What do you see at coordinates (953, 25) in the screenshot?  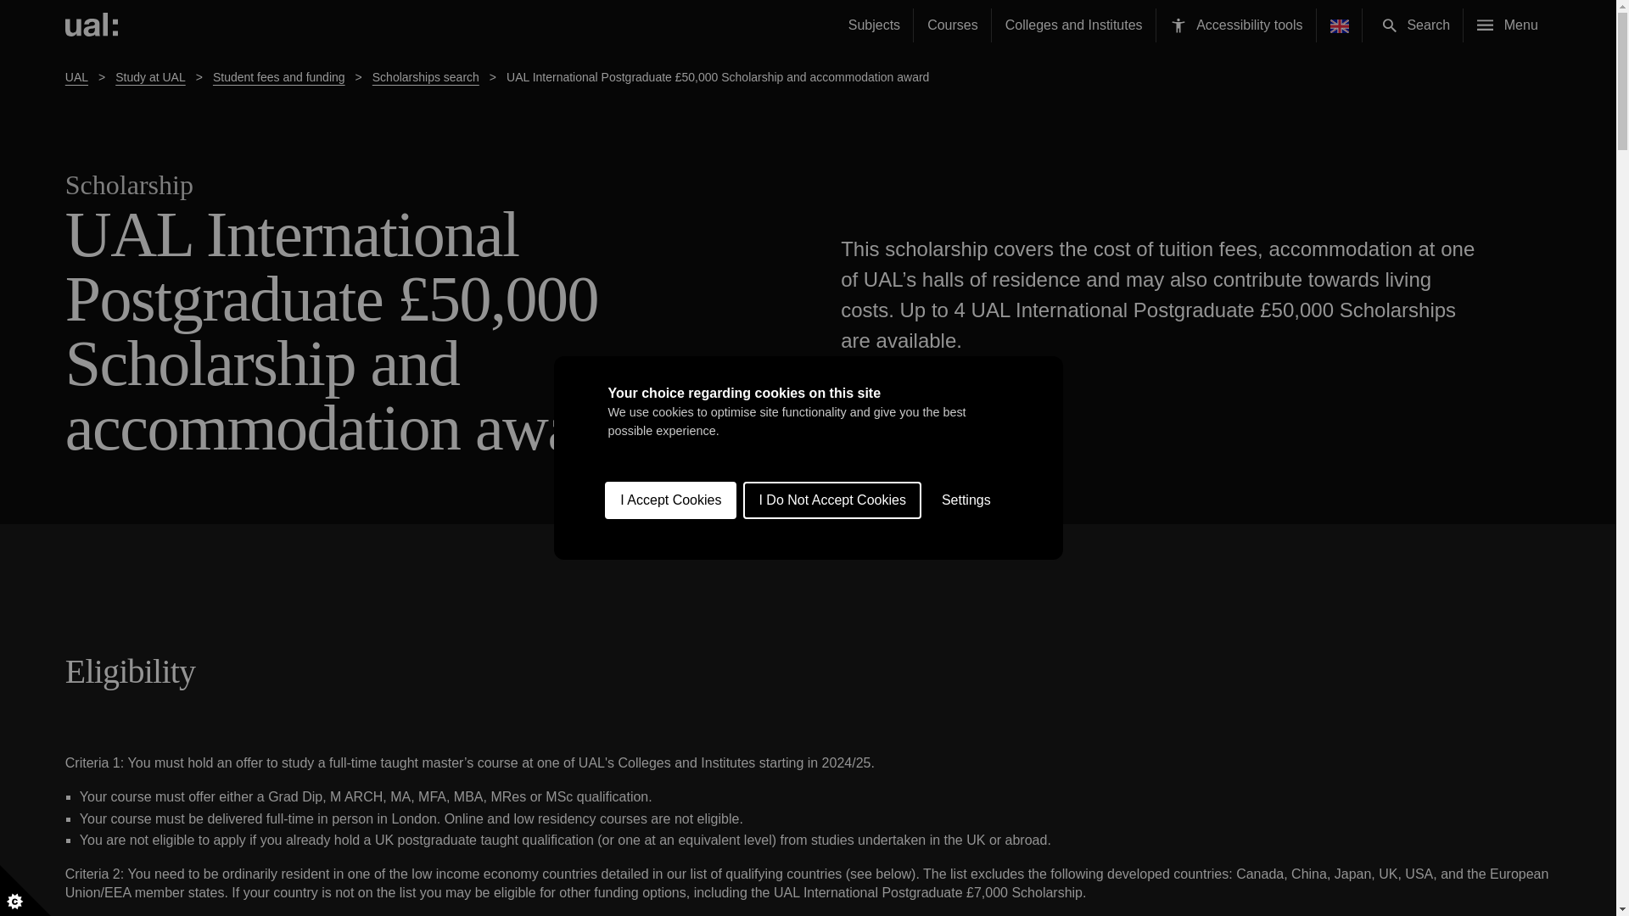 I see `Courses` at bounding box center [953, 25].